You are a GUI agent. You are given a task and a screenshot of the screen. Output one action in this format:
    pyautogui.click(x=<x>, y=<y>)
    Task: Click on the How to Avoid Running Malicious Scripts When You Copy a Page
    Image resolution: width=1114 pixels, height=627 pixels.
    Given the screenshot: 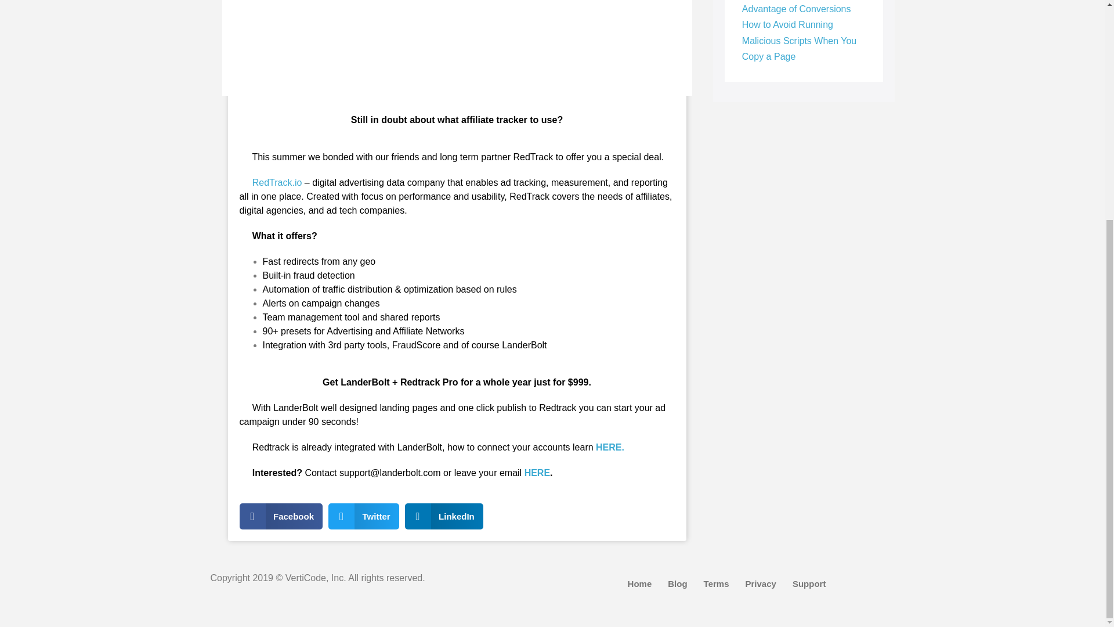 What is the action you would take?
    pyautogui.click(x=799, y=39)
    